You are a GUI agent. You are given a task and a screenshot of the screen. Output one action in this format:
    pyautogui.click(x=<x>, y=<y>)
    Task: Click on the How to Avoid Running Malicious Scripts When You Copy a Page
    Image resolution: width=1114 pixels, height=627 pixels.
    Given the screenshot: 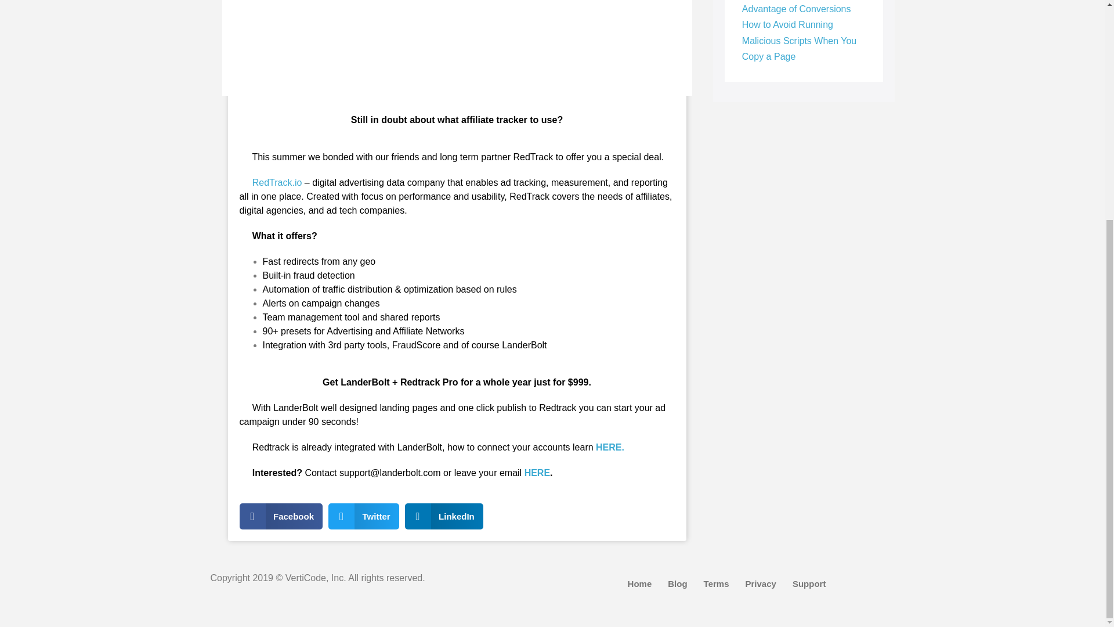 What is the action you would take?
    pyautogui.click(x=799, y=39)
    